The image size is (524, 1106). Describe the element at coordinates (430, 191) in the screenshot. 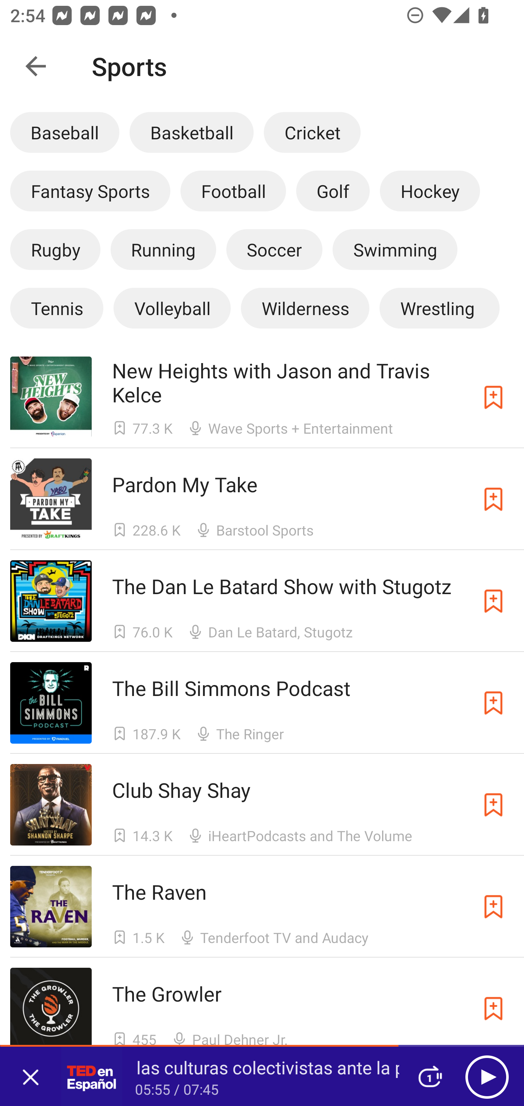

I see `Hockey` at that location.